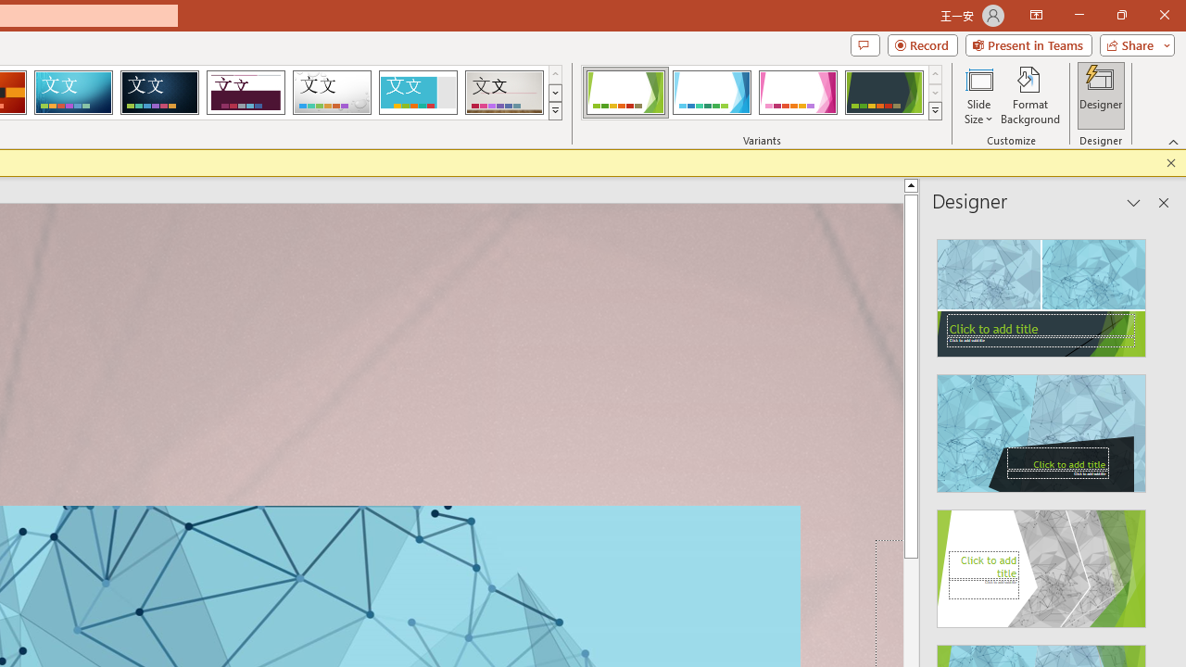 This screenshot has height=667, width=1186. I want to click on Variants, so click(936, 111).